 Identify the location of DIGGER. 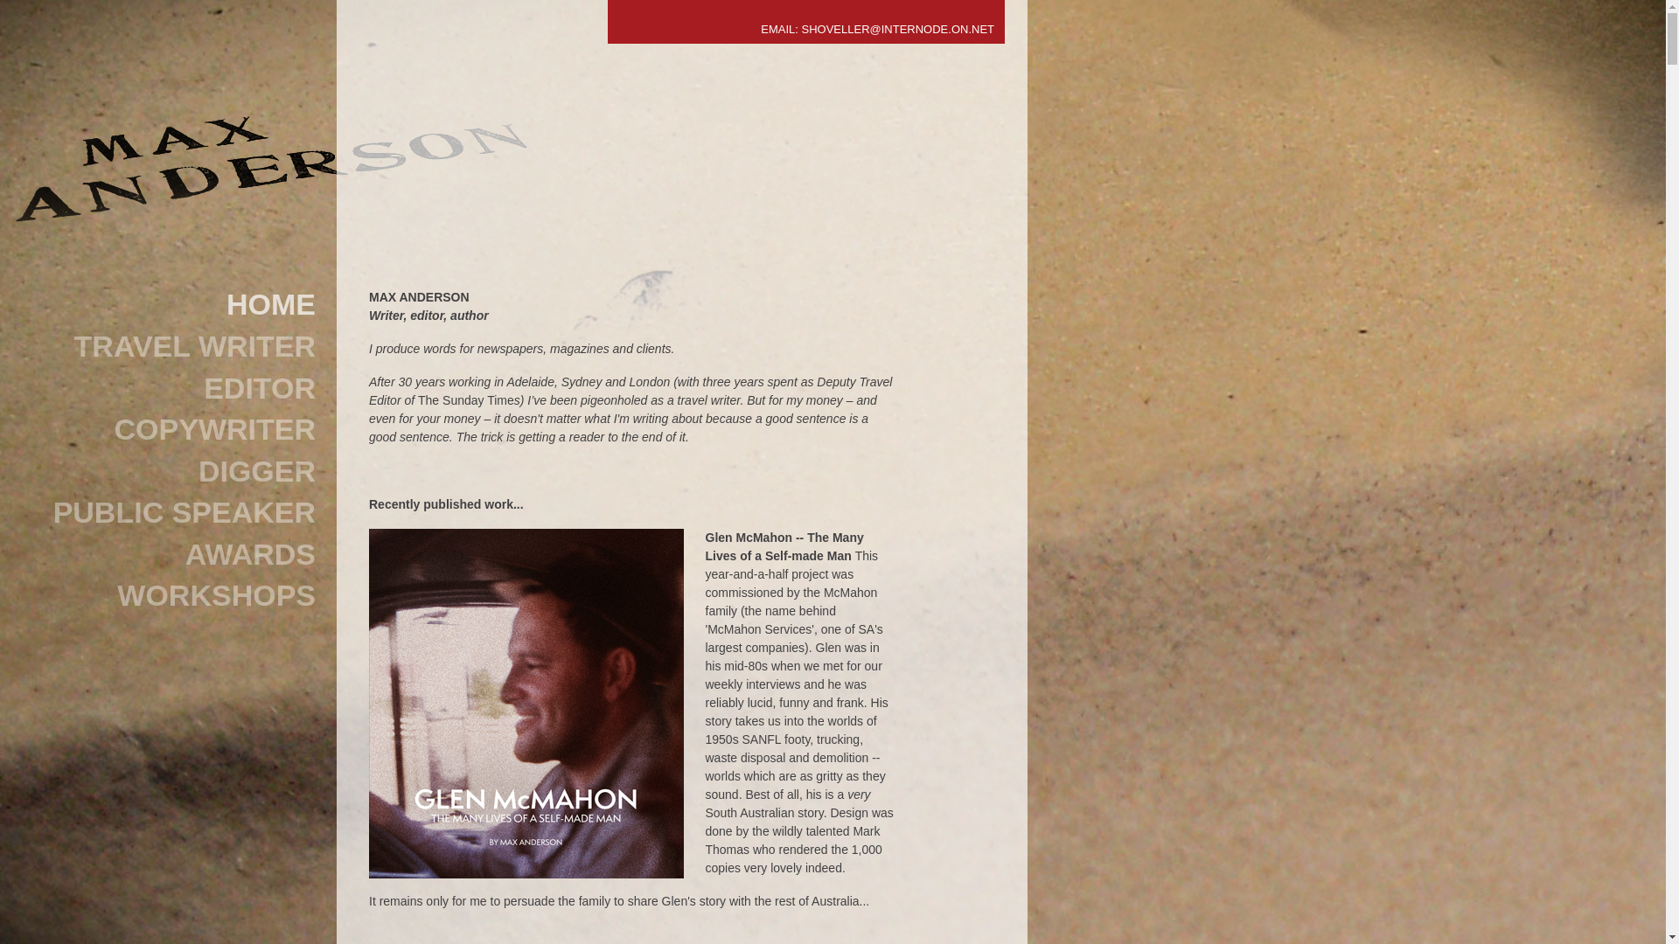
(175, 471).